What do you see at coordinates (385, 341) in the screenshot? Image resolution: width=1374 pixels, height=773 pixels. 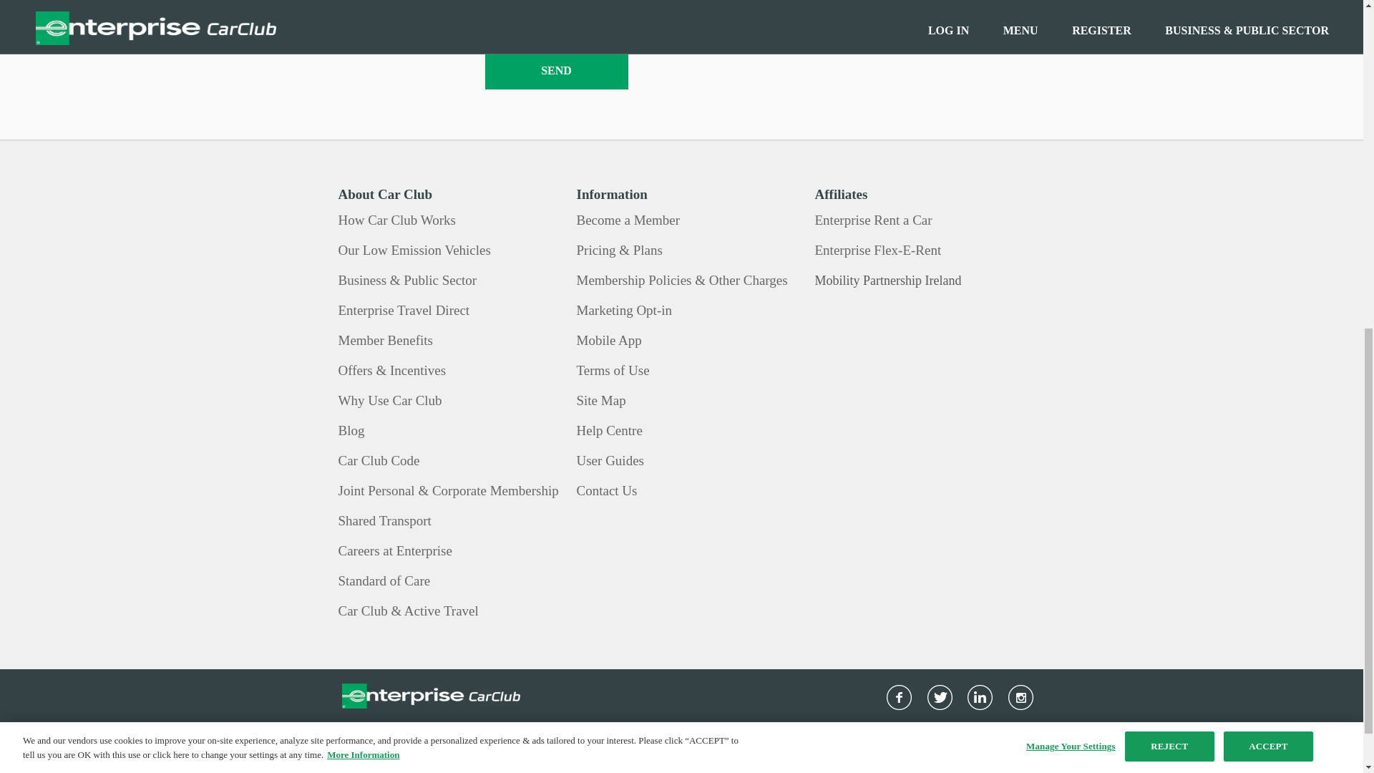 I see `Member Benefits` at bounding box center [385, 341].